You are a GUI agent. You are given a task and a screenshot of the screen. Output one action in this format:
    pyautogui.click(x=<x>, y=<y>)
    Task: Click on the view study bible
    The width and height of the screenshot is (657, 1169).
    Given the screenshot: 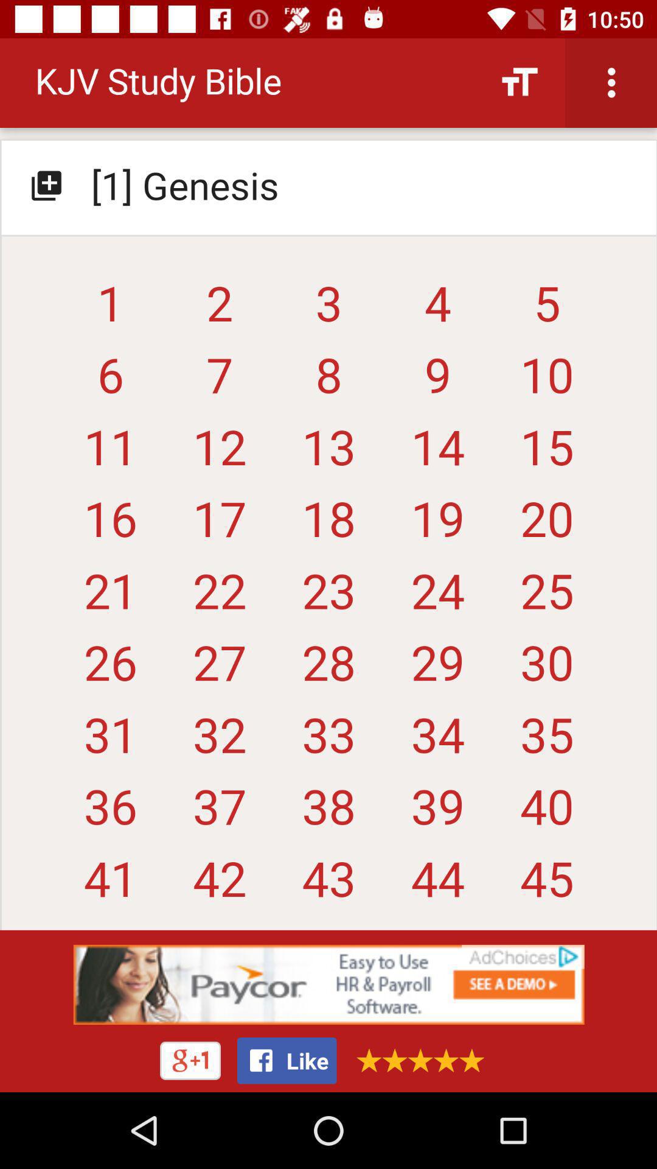 What is the action you would take?
    pyautogui.click(x=328, y=490)
    